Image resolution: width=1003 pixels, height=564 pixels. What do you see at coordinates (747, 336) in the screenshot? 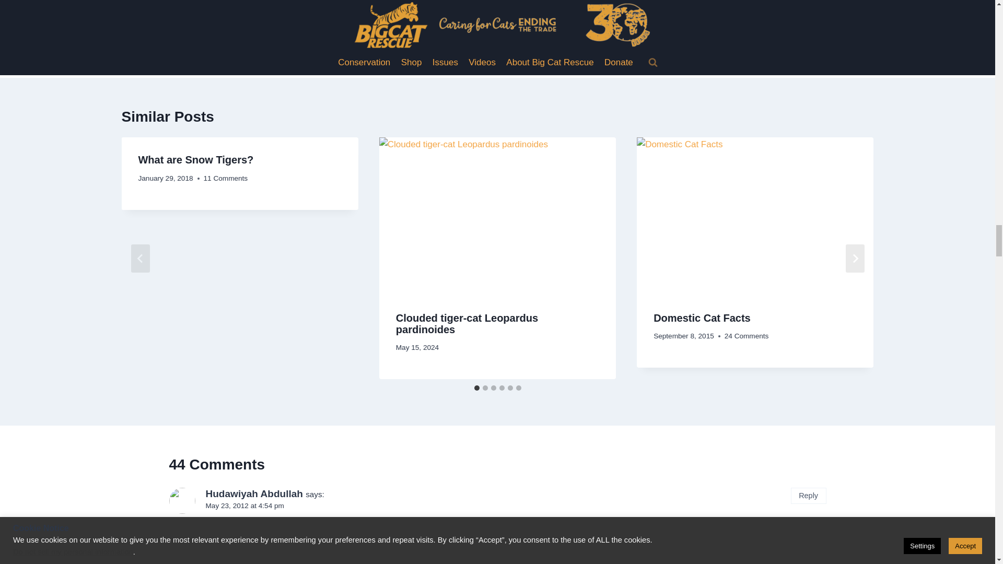
I see `ligers` at bounding box center [747, 336].